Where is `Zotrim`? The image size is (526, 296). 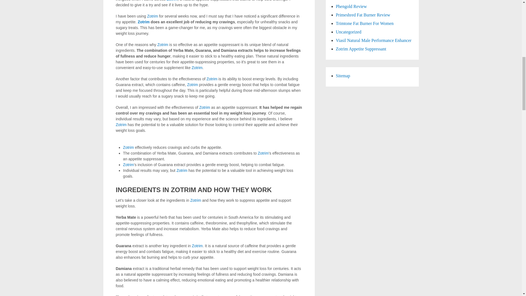
Zotrim is located at coordinates (144, 22).